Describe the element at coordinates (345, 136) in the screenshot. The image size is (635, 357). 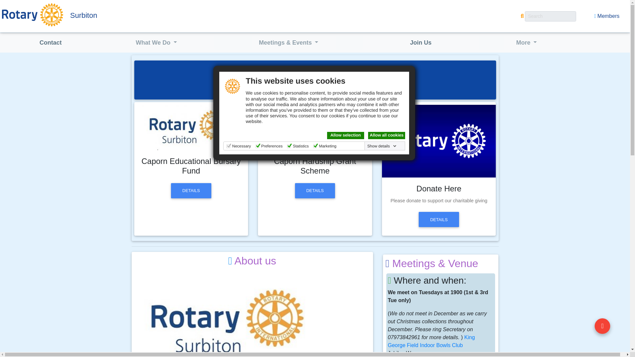
I see `Allow selection` at that location.